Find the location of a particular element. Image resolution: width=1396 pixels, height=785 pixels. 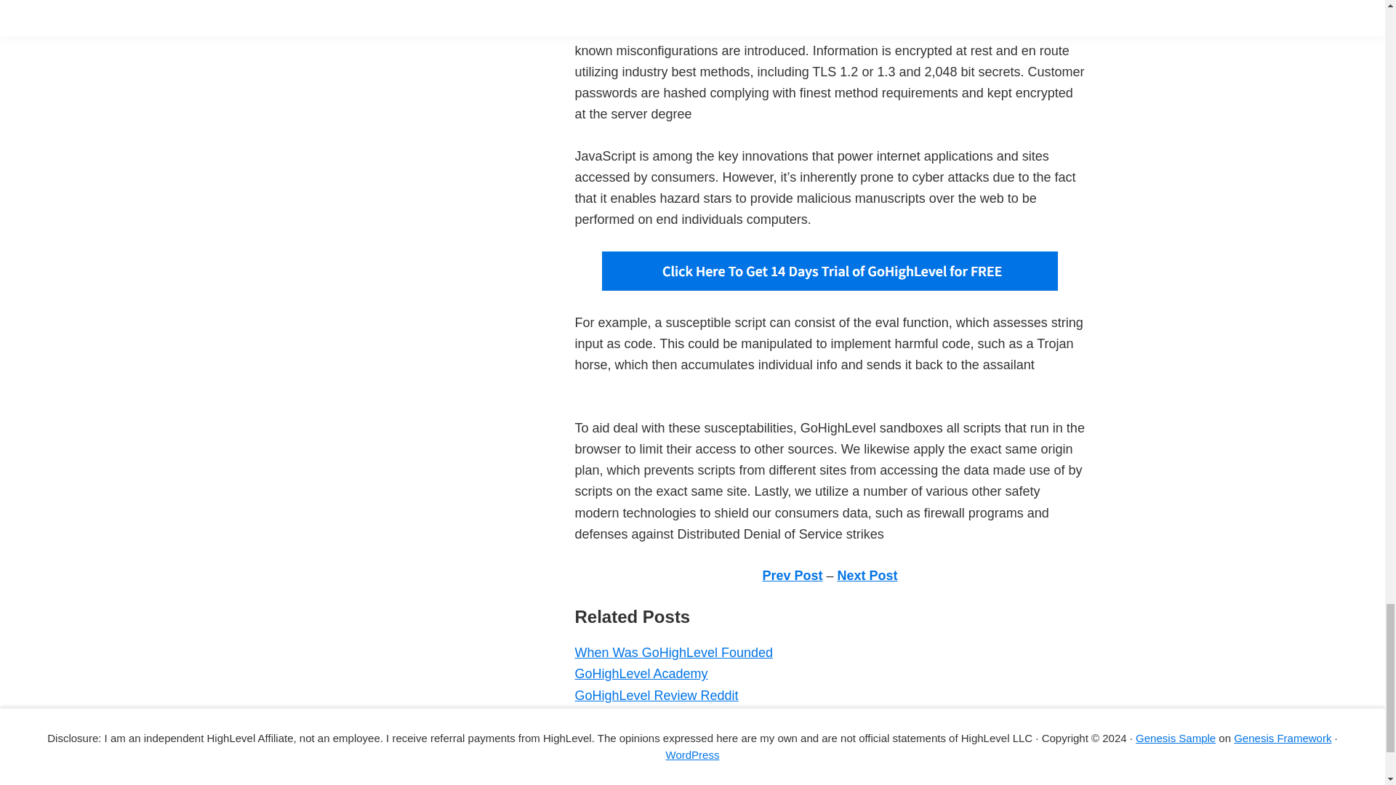

GoHighLevel Privacy Policy is located at coordinates (654, 779).